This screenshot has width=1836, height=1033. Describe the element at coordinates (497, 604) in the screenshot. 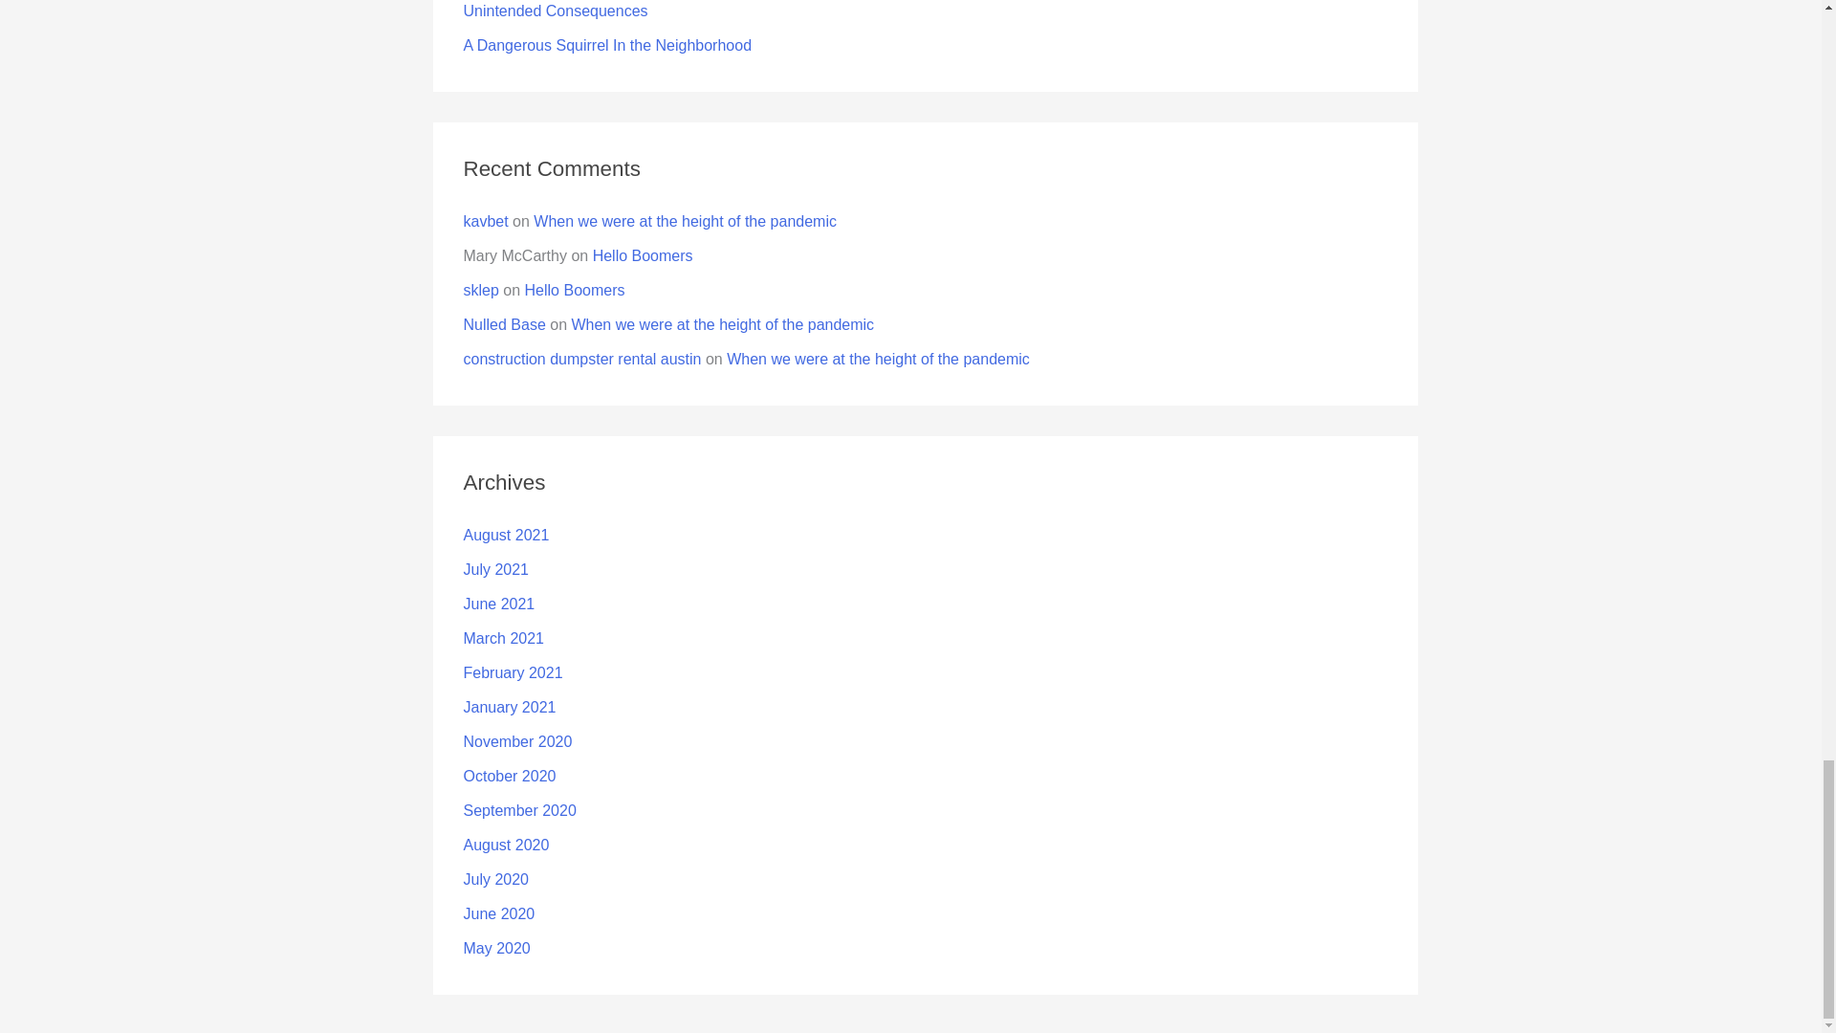

I see `June 2021` at that location.